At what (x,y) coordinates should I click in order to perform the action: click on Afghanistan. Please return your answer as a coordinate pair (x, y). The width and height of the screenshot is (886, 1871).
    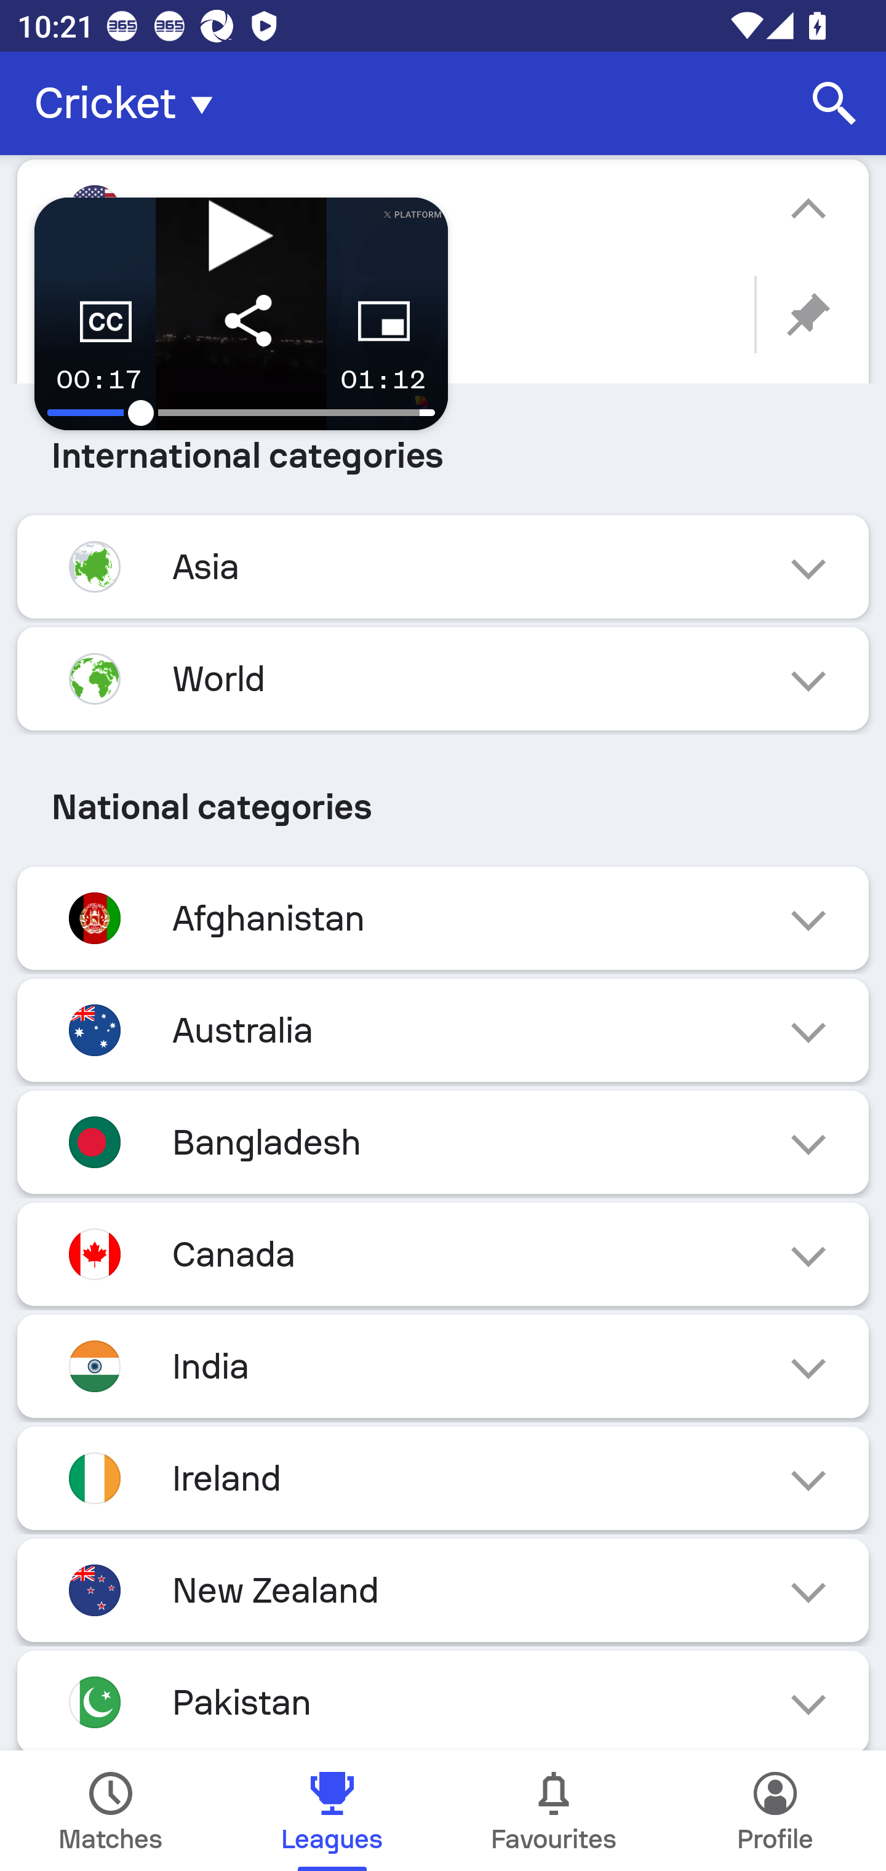
    Looking at the image, I should click on (443, 917).